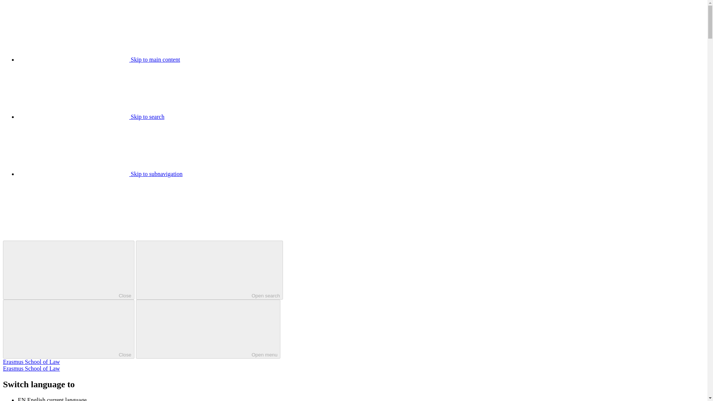 Image resolution: width=713 pixels, height=401 pixels. I want to click on Close, so click(68, 329).